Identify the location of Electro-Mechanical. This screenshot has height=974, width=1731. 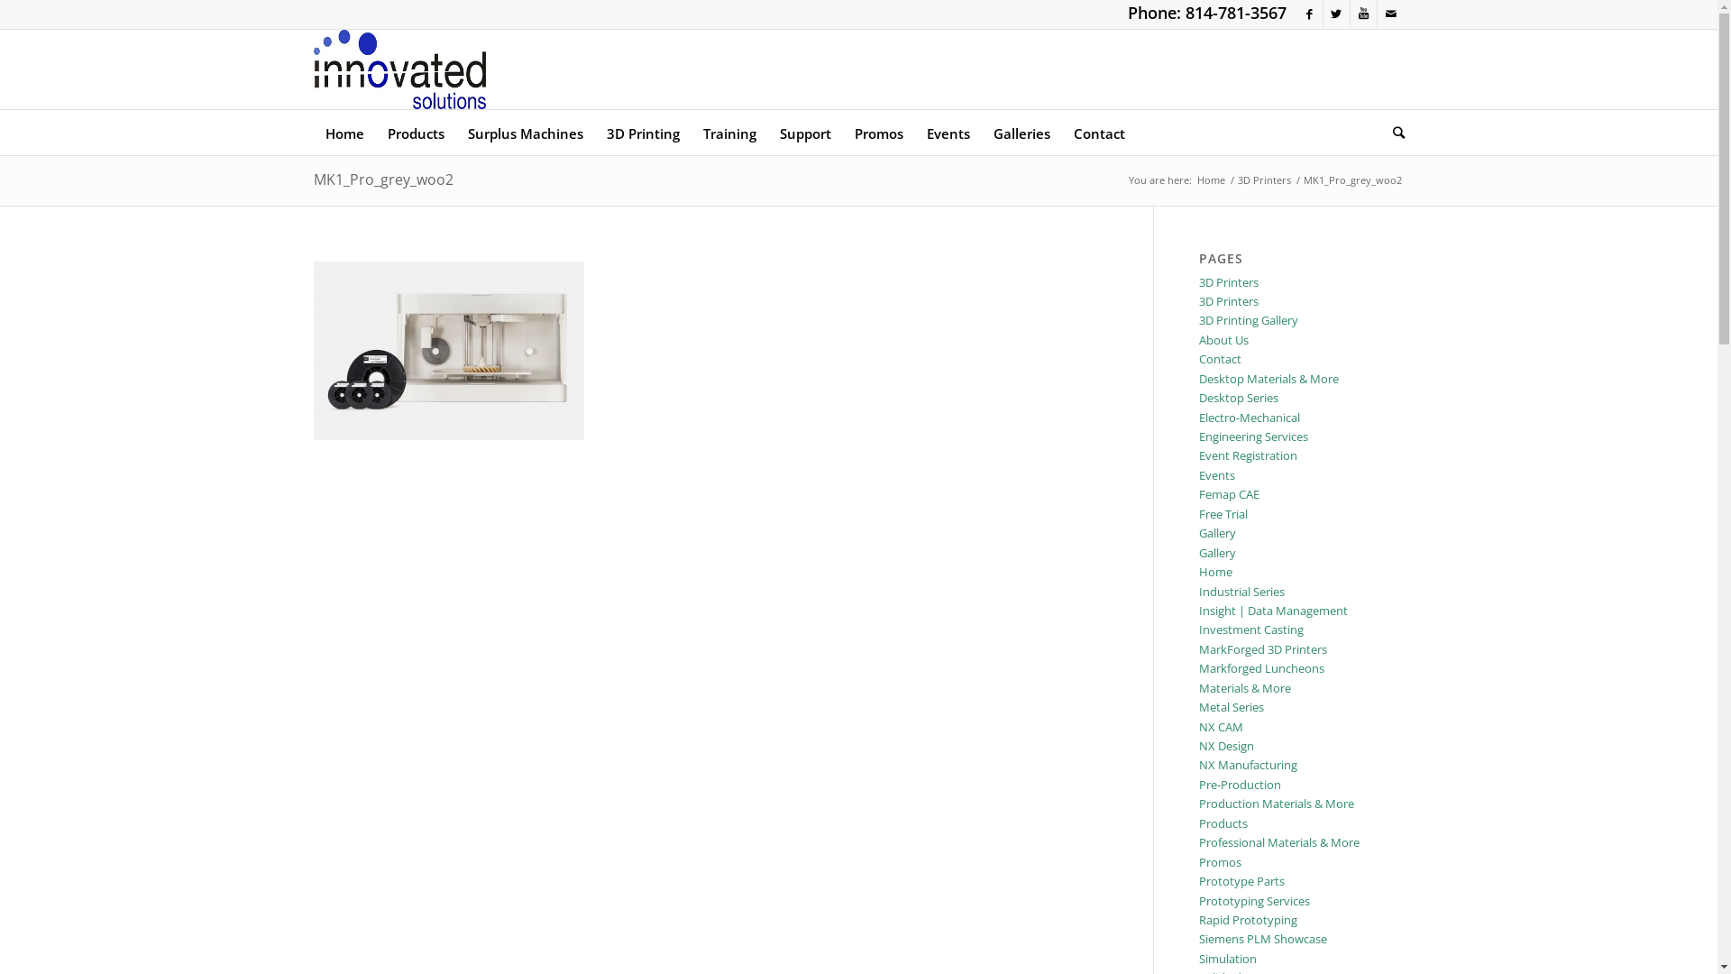
(1250, 418).